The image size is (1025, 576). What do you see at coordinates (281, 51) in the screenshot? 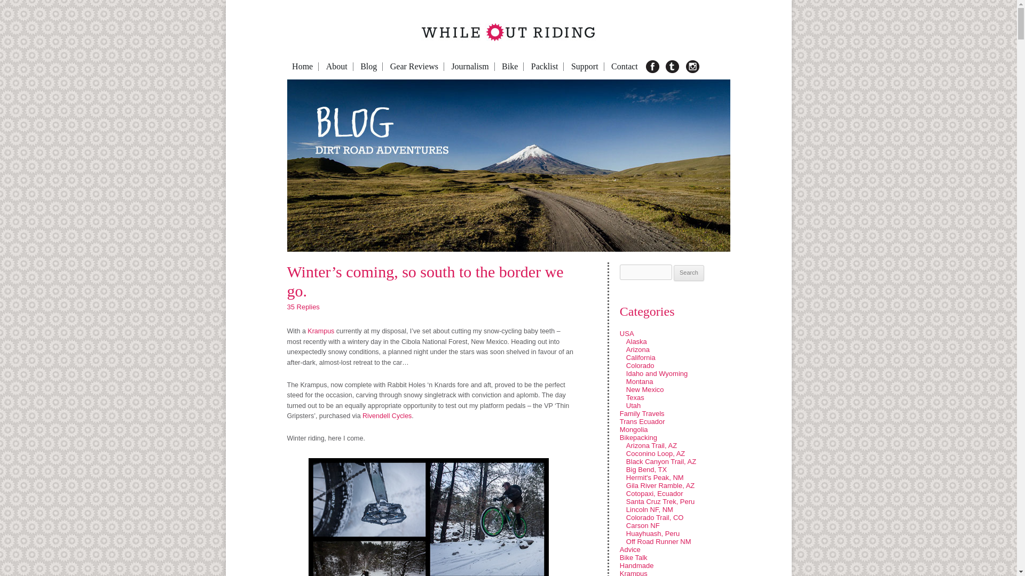
I see `While Out Riding` at bounding box center [281, 51].